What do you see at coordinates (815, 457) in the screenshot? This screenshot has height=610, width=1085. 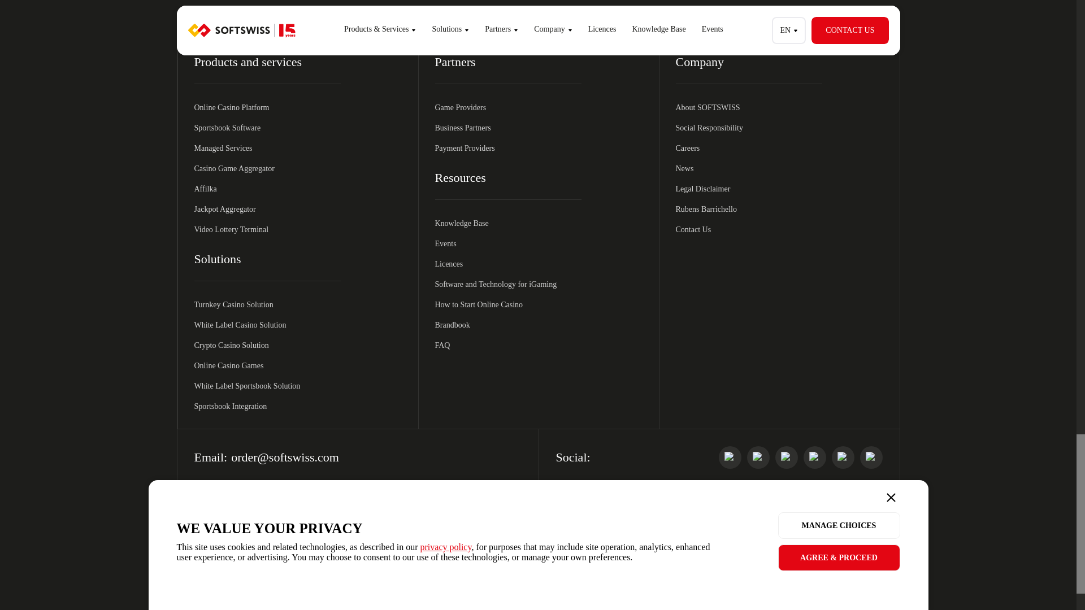 I see `Instagram` at bounding box center [815, 457].